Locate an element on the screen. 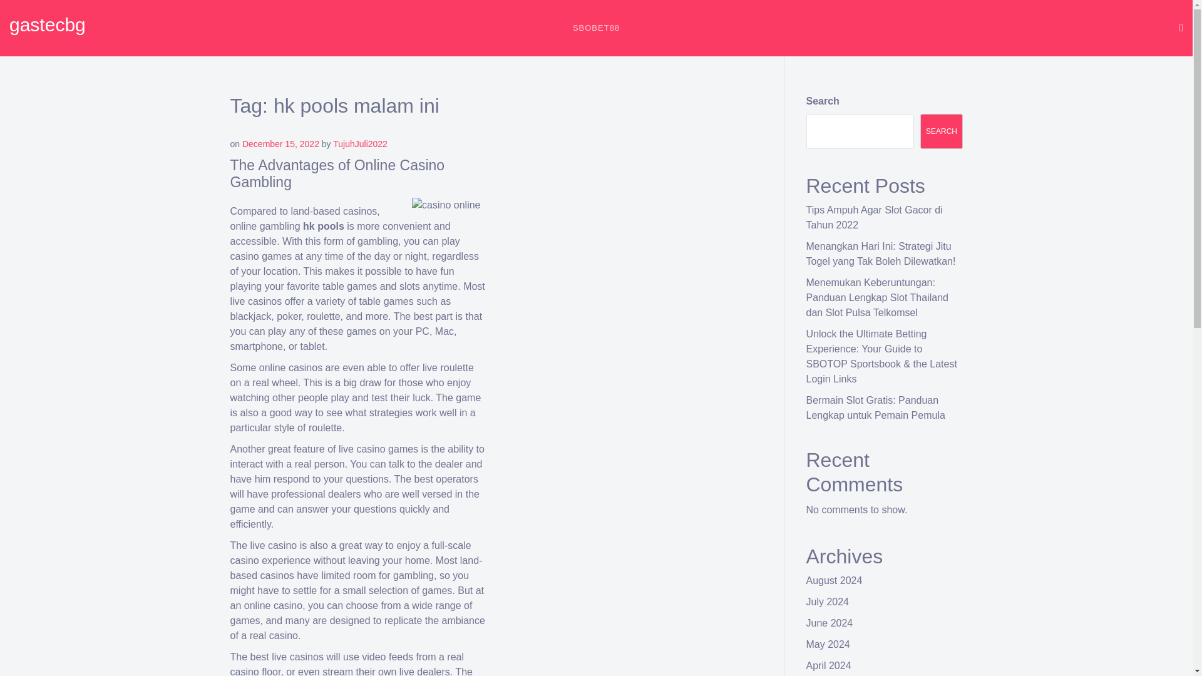  April 2024 is located at coordinates (829, 666).